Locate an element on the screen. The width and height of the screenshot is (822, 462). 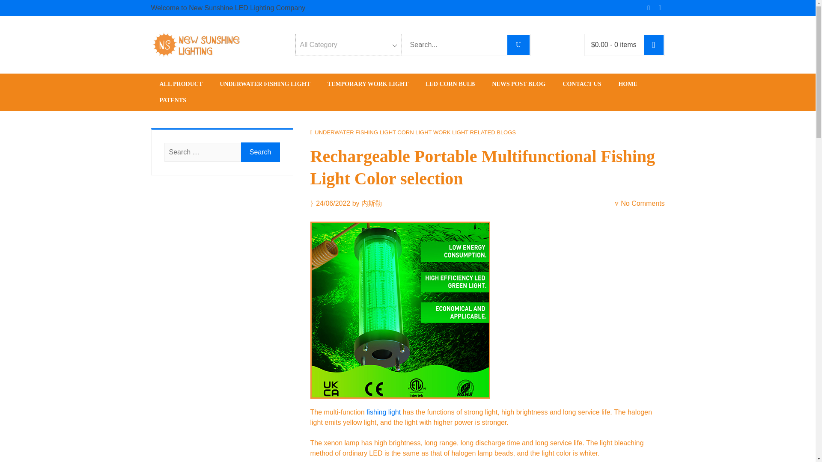
Search is located at coordinates (260, 152).